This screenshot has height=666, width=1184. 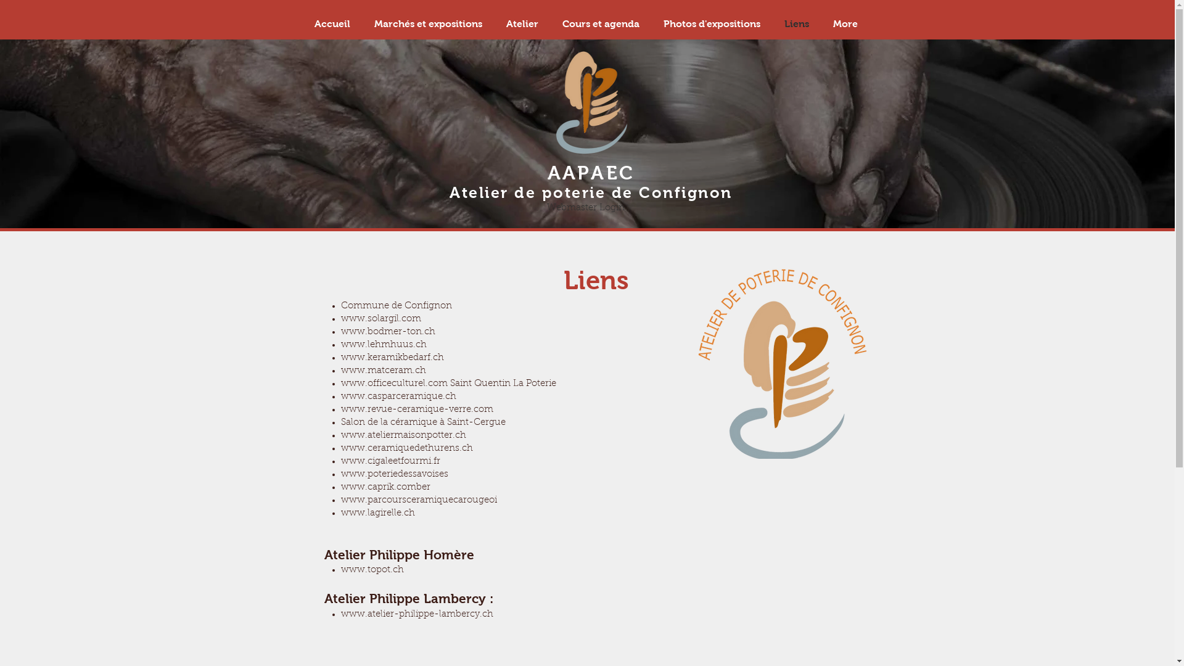 I want to click on Commune de Confignon, so click(x=396, y=306).